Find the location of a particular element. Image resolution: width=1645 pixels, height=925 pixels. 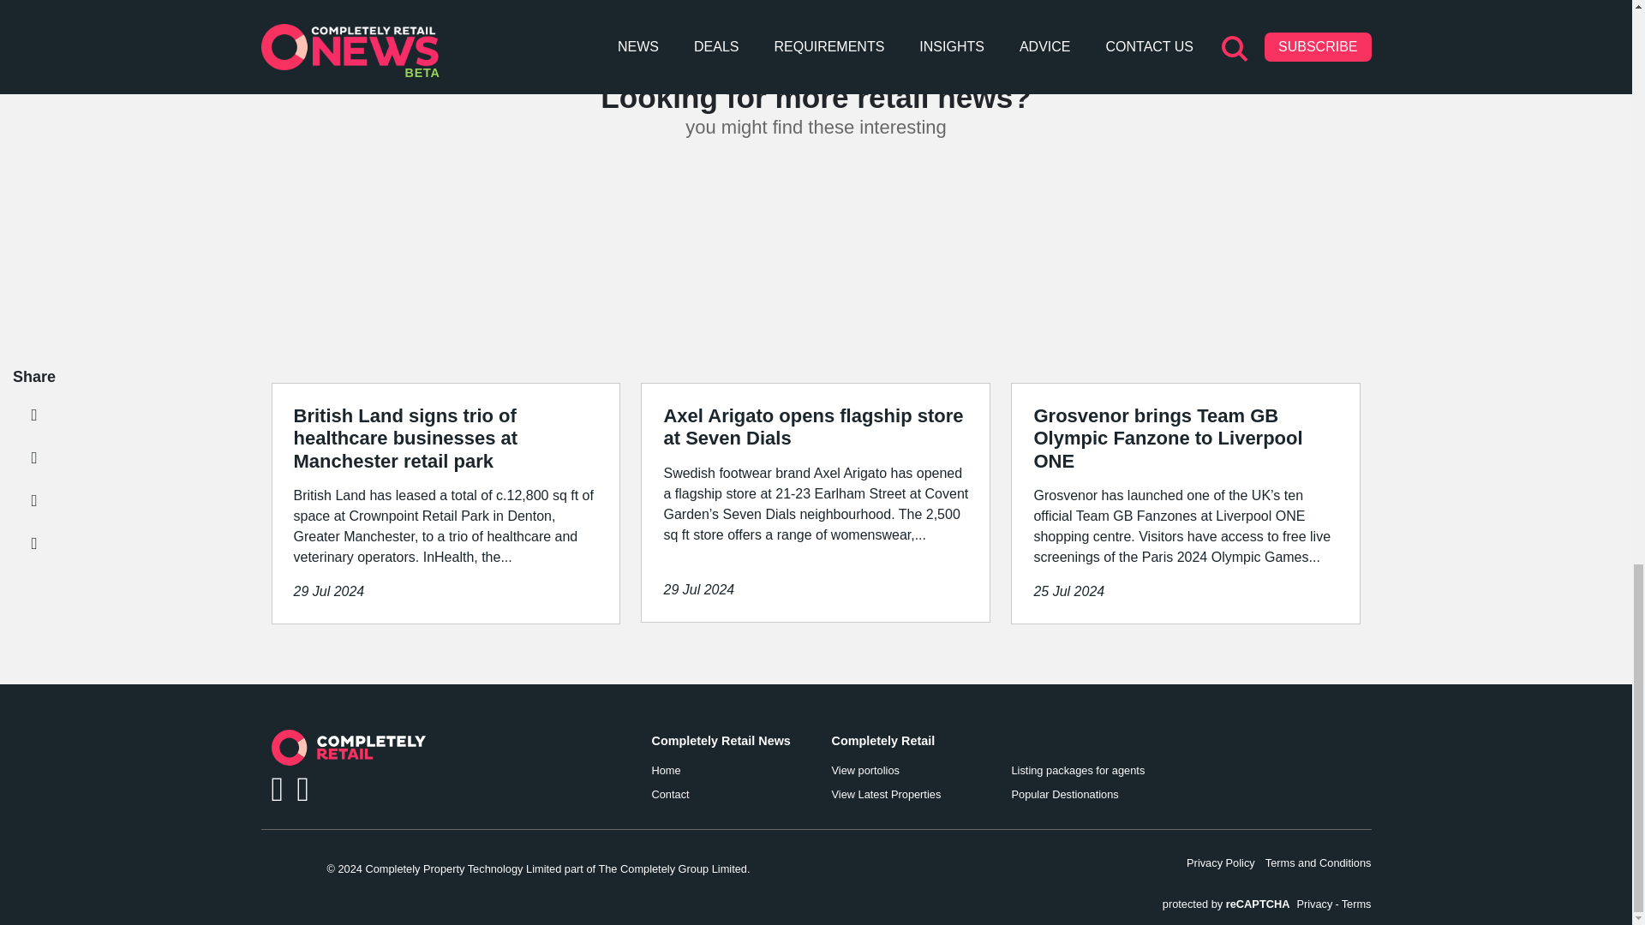

Contact is located at coordinates (731, 795).